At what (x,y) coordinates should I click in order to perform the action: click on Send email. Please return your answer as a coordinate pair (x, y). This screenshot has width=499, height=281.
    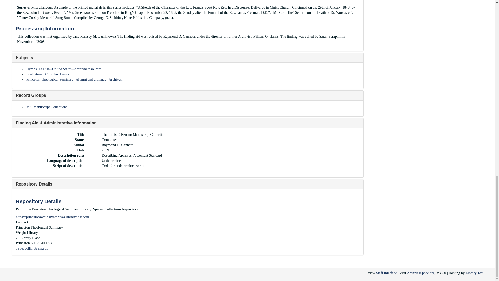
    Looking at the image, I should click on (33, 248).